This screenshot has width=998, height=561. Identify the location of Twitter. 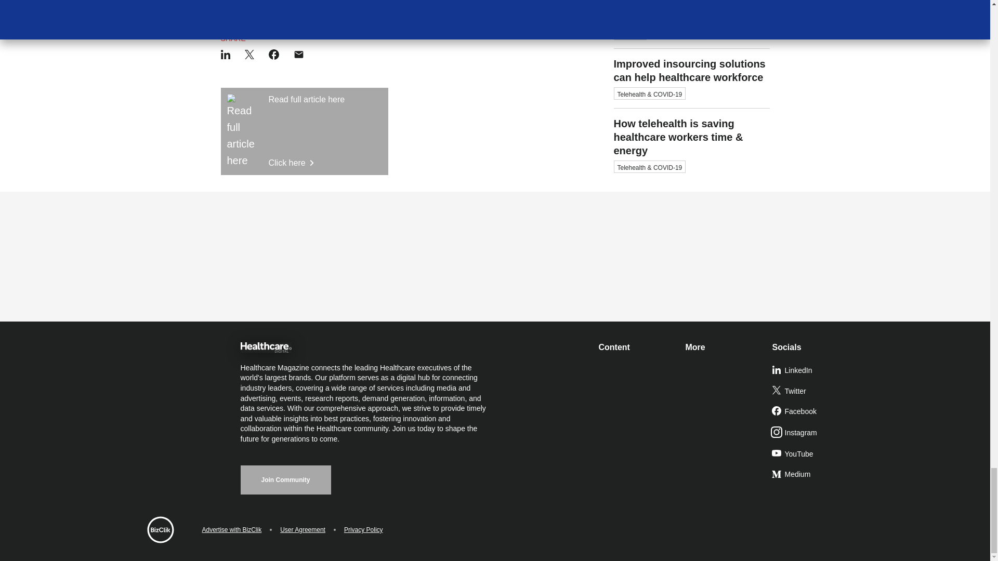
(811, 392).